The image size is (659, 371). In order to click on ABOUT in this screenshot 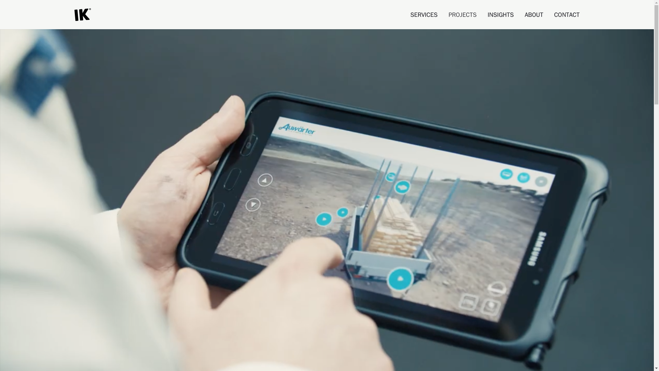, I will do `click(534, 15)`.